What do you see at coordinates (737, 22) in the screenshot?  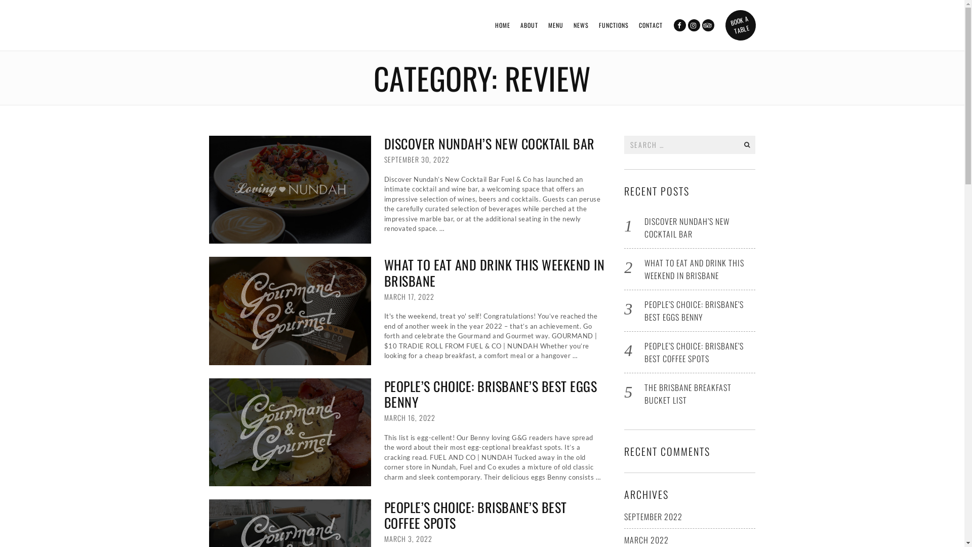 I see `BOOK A
TABLE` at bounding box center [737, 22].